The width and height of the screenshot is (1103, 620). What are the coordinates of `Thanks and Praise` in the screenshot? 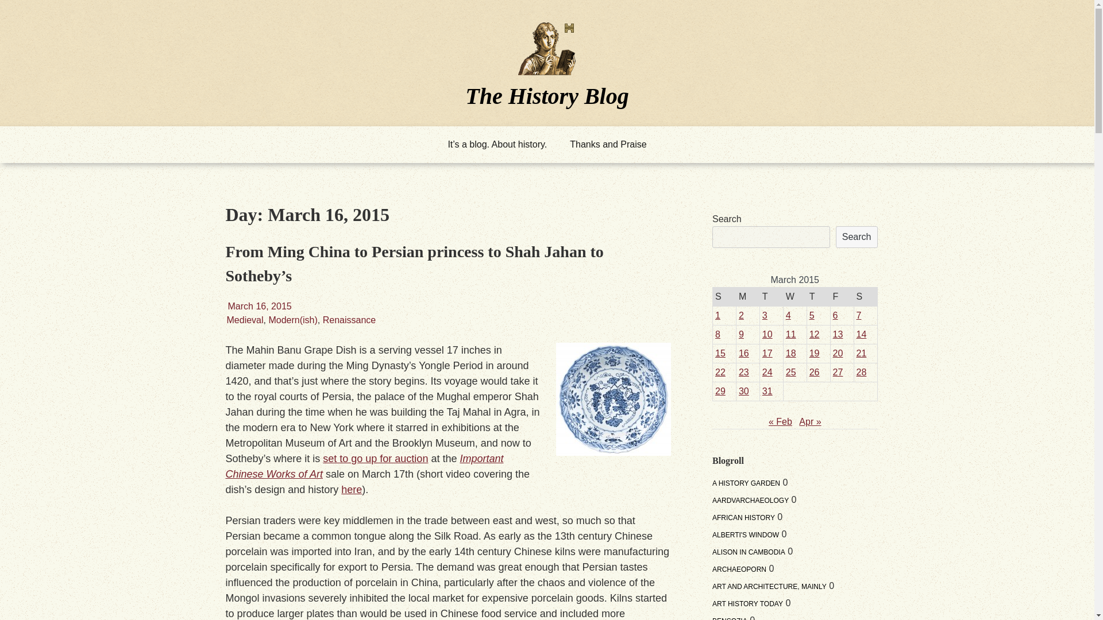 It's located at (608, 145).